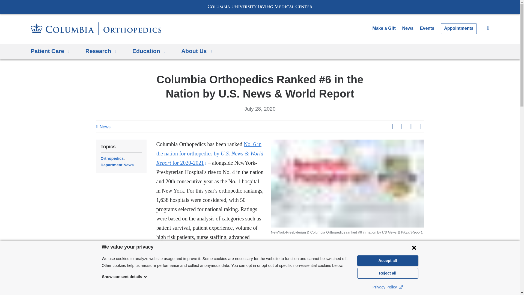 The height and width of the screenshot is (295, 524). Describe the element at coordinates (407, 28) in the screenshot. I see `News` at that location.